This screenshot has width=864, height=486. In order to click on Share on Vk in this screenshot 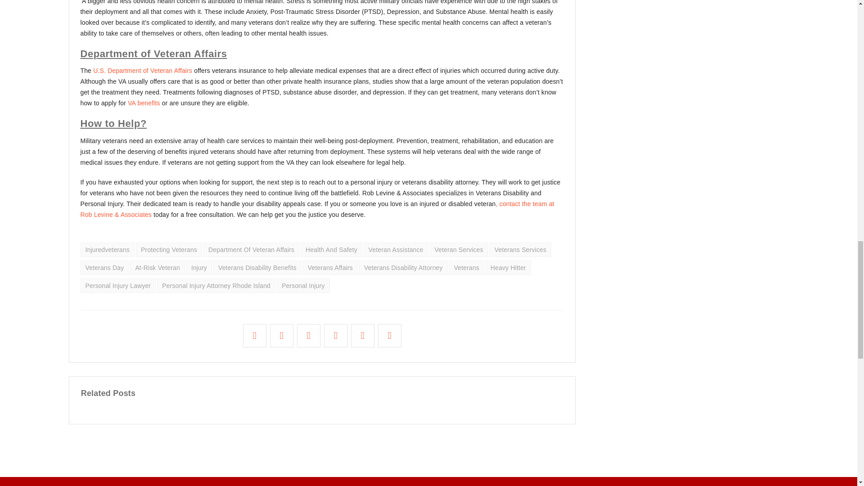, I will do `click(308, 336)`.